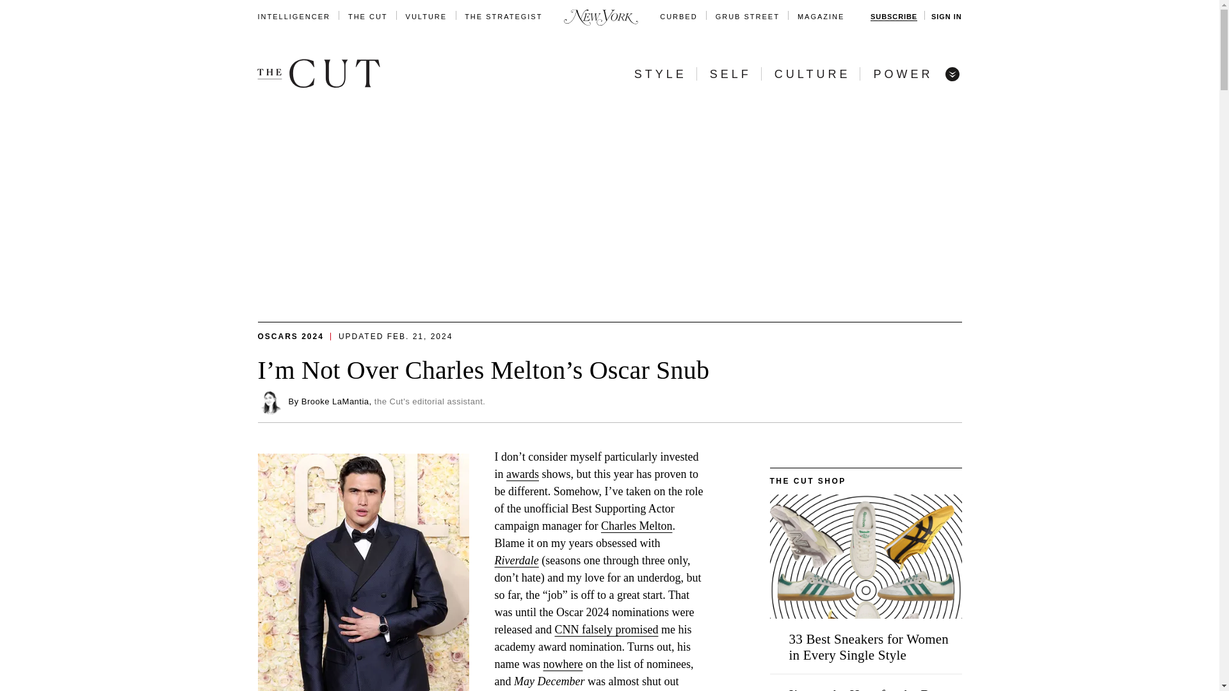 This screenshot has height=691, width=1229. What do you see at coordinates (747, 17) in the screenshot?
I see `GRUB STREET` at bounding box center [747, 17].